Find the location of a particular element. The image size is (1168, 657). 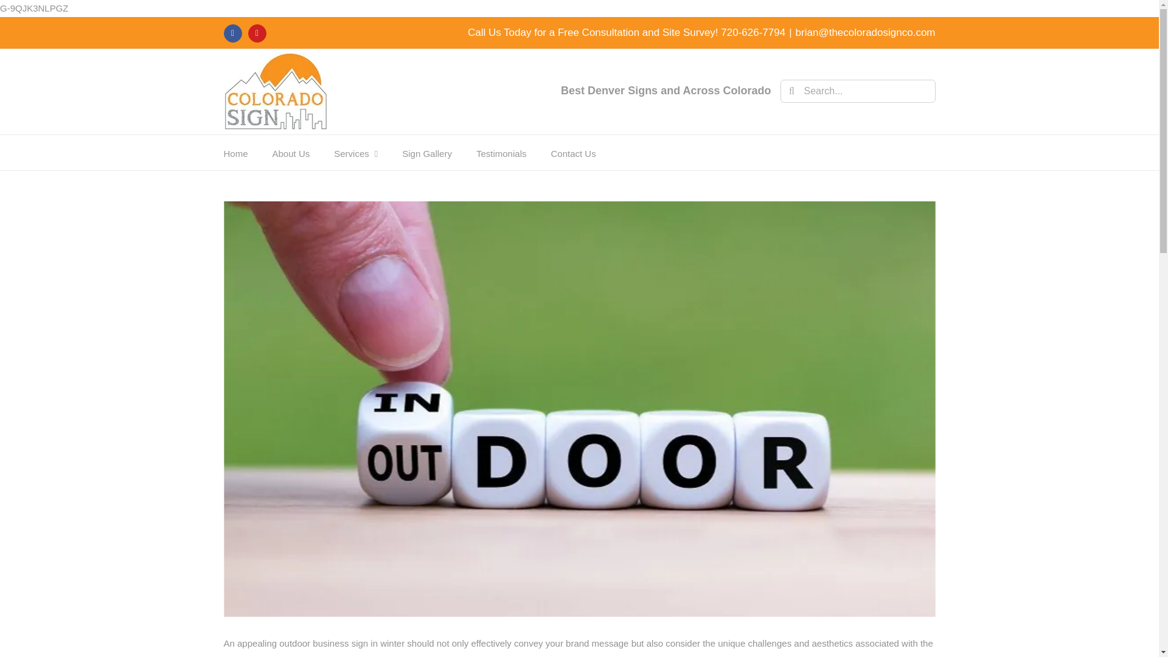

YouTube is located at coordinates (257, 33).